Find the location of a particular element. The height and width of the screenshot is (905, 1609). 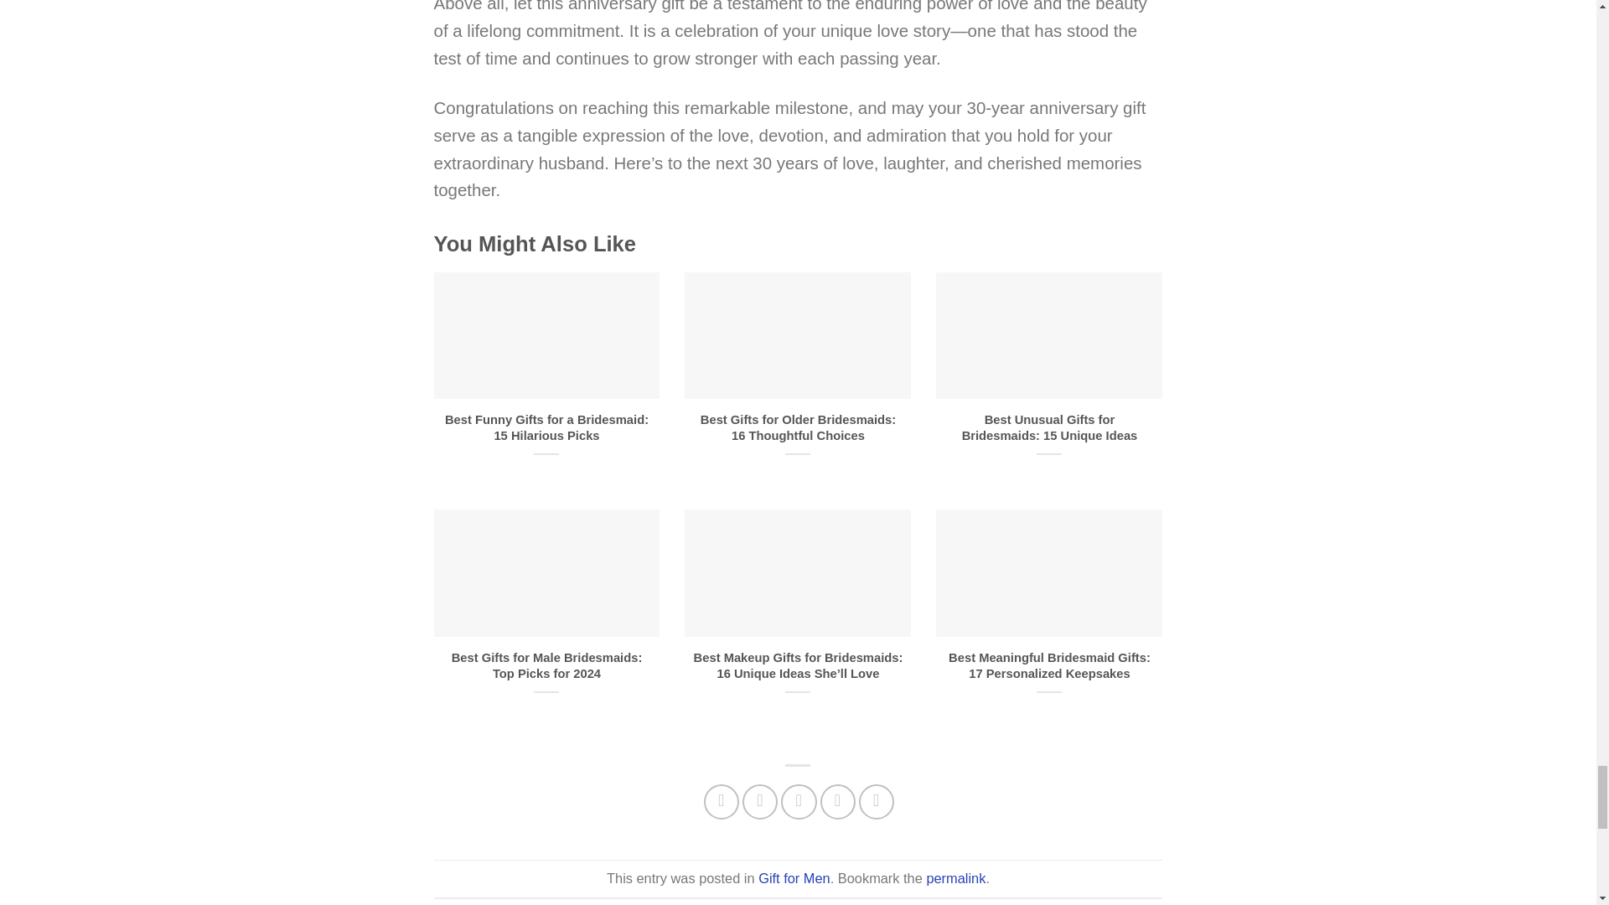

Permalink to Best 30 Year Anniversary Gift for Husband is located at coordinates (955, 878).